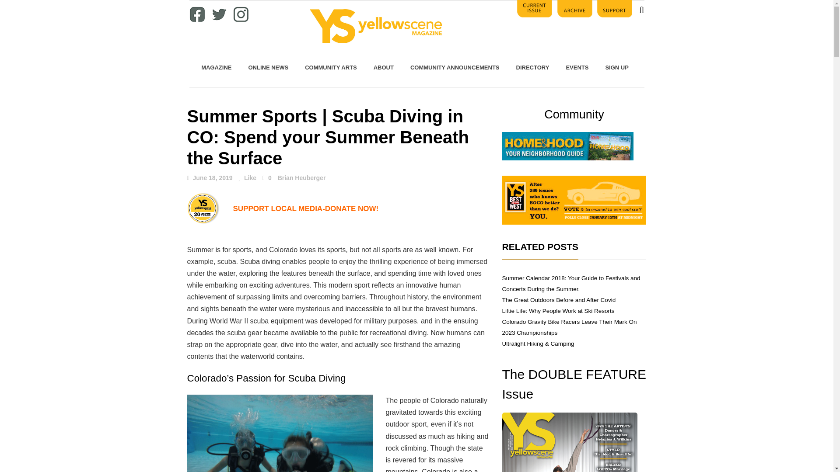 The height and width of the screenshot is (472, 840). Describe the element at coordinates (455, 67) in the screenshot. I see `COMMUNITY ANNOUNCEMENTS` at that location.